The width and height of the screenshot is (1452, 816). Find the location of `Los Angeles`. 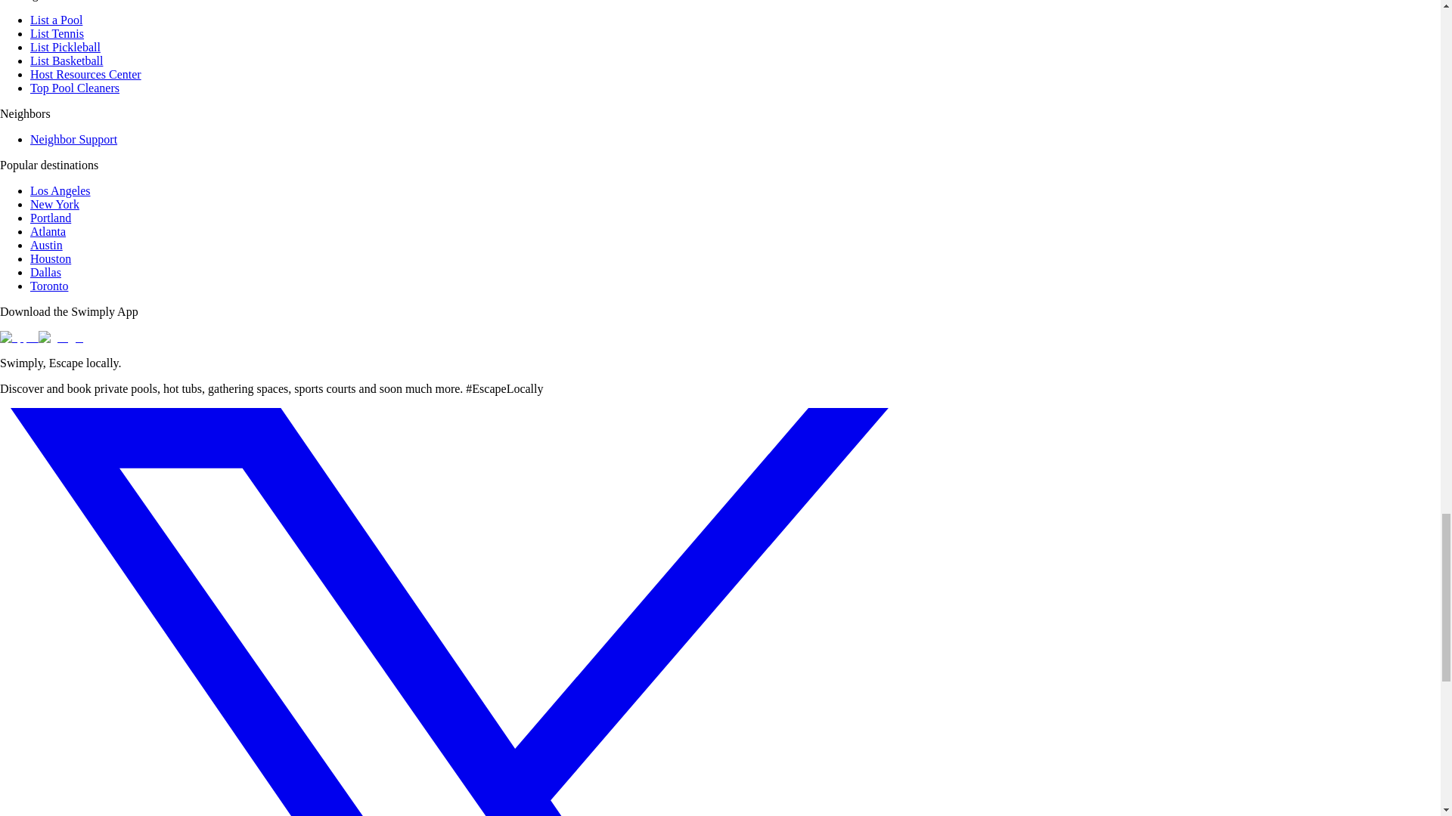

Los Angeles is located at coordinates (60, 190).